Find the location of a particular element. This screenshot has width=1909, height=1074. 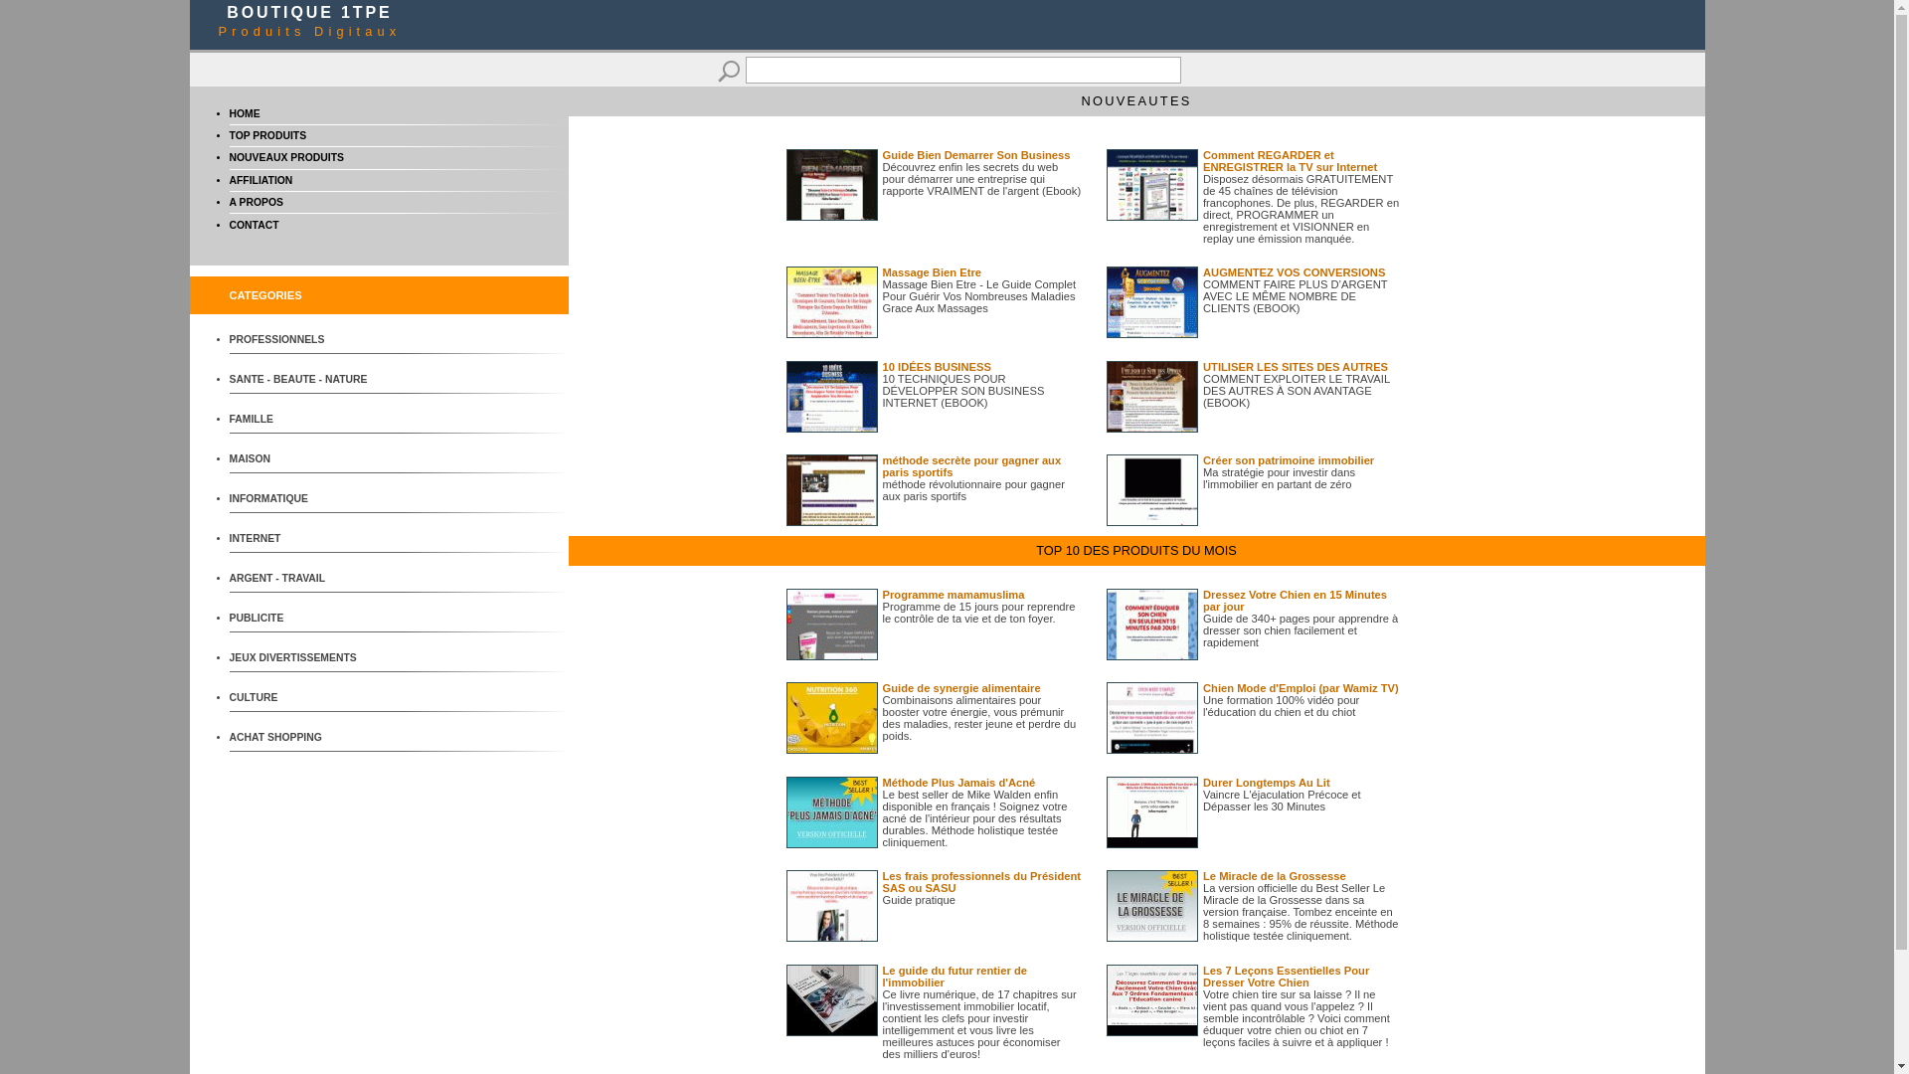

INFORMATIQUE is located at coordinates (303, 499).